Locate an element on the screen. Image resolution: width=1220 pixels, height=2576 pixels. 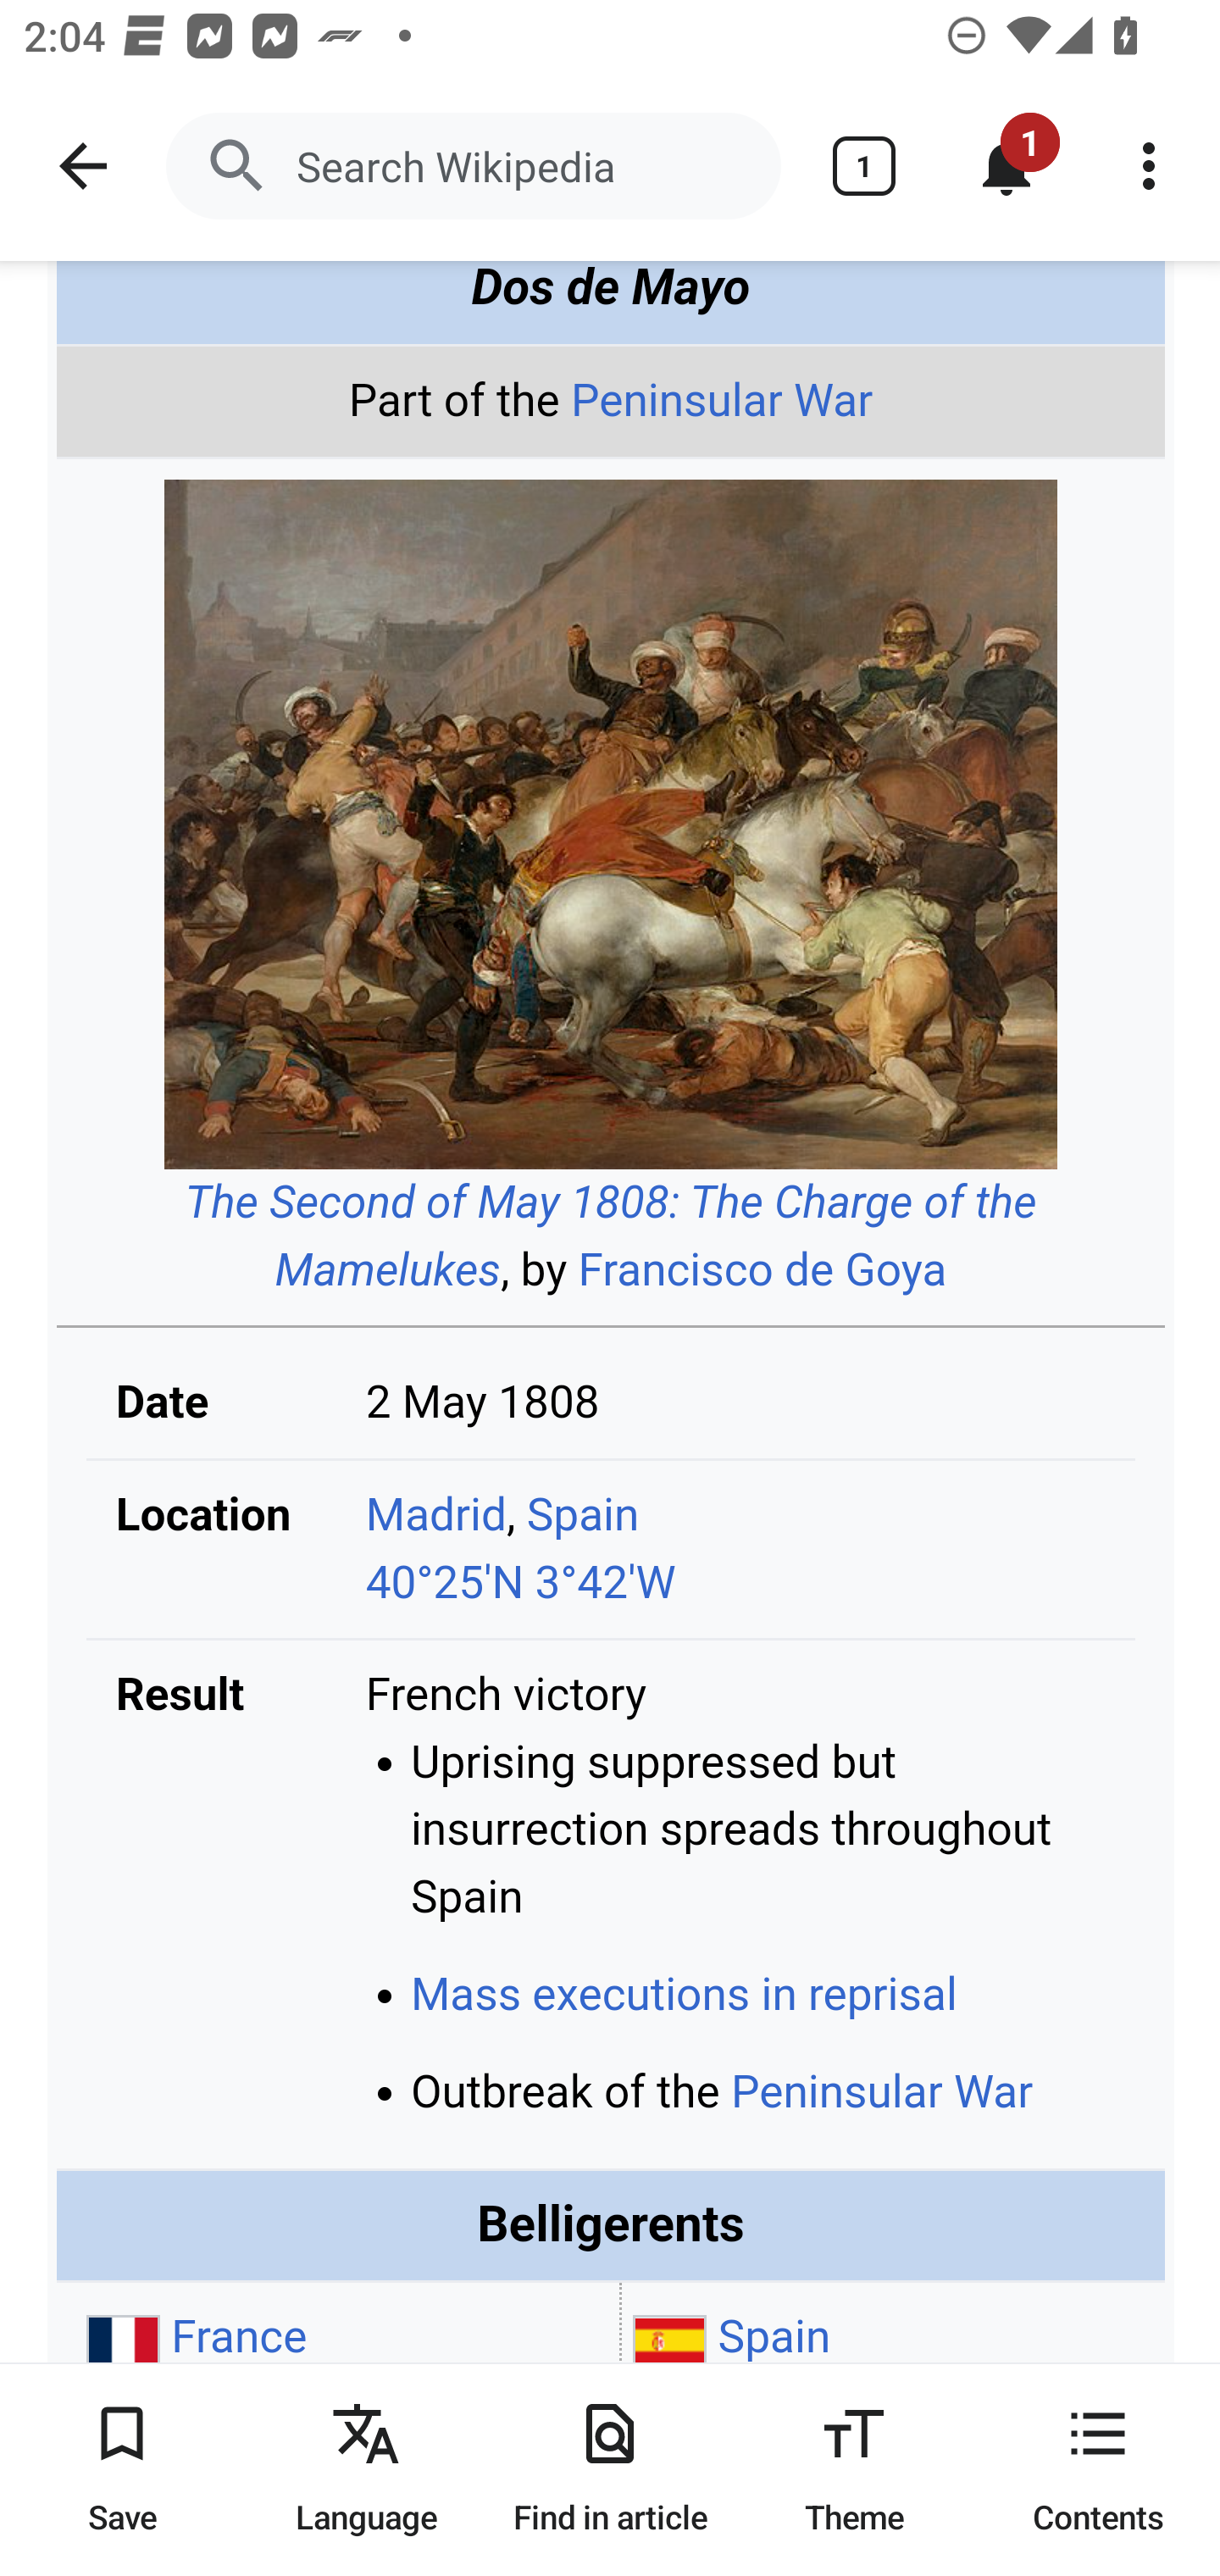
Peninsular War is located at coordinates (722, 403).